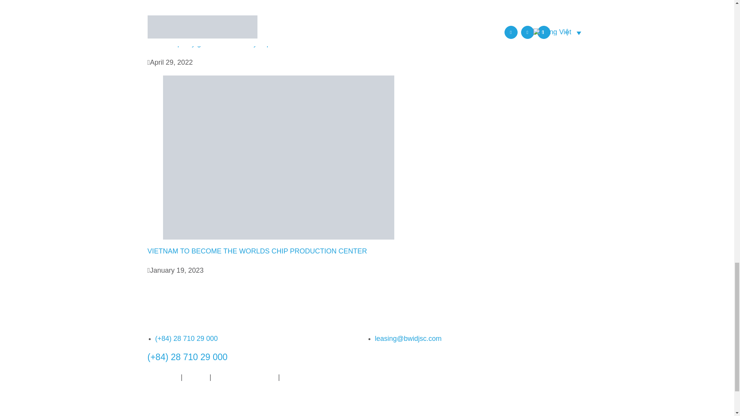  I want to click on VIETNAM TO BECOME THE WORLDS CHIP PRODUCTION CENTER, so click(257, 251).